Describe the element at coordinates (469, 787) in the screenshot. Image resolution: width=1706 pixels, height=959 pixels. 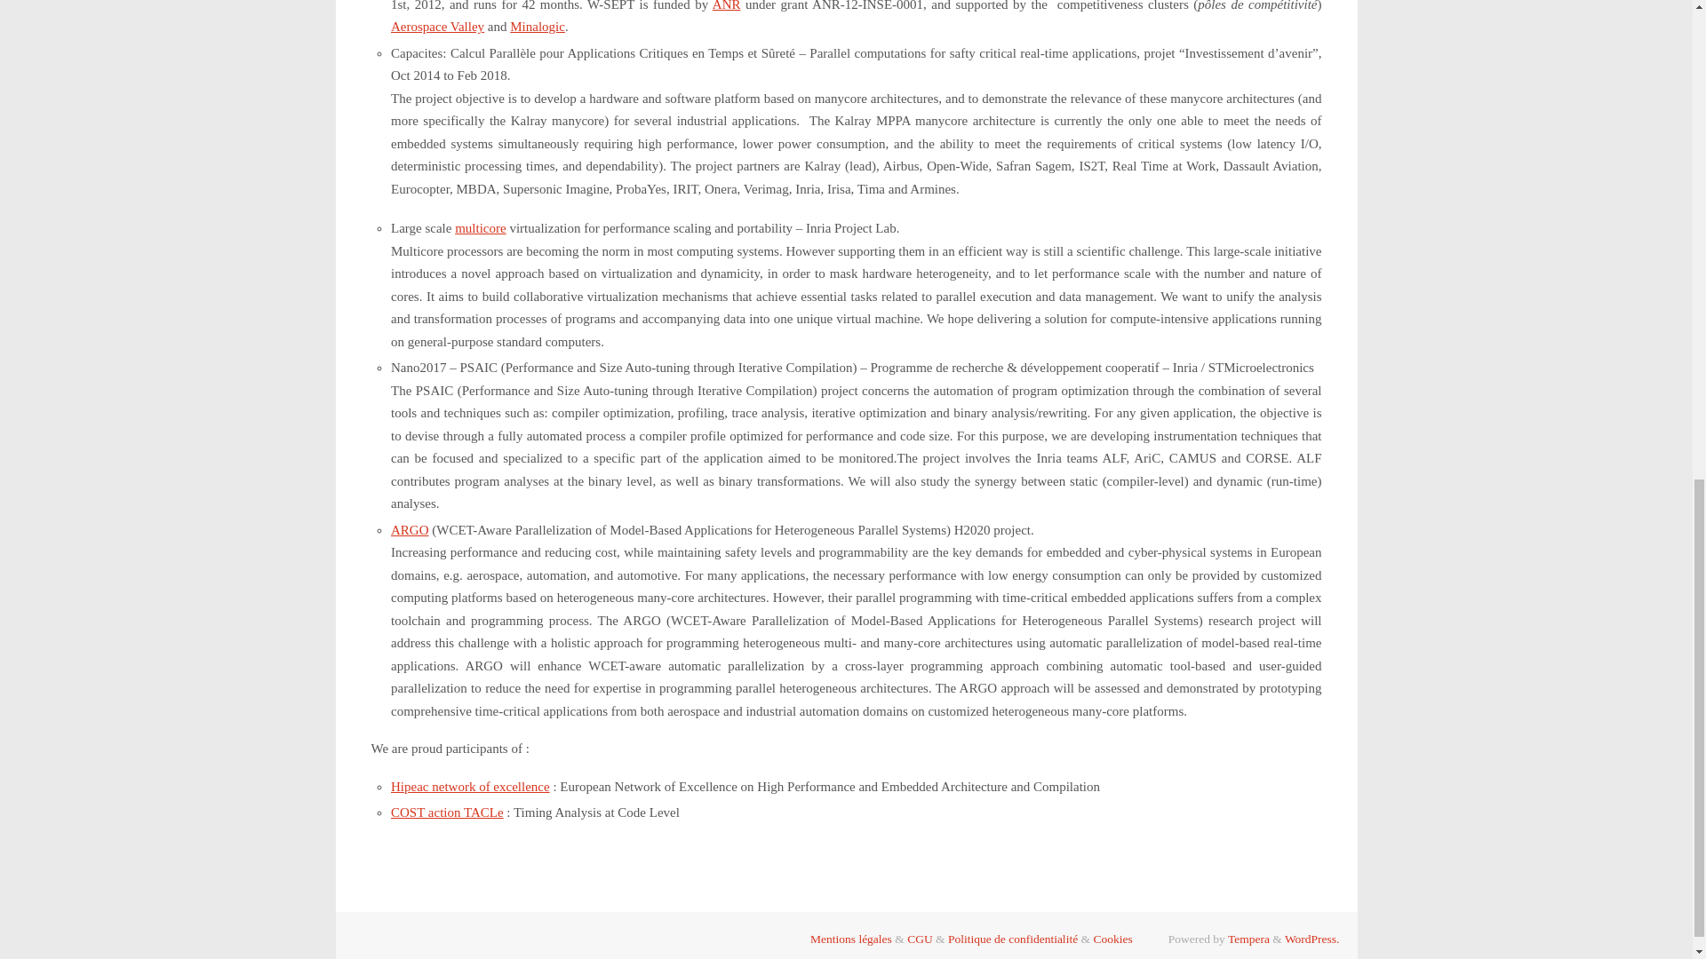
I see `Hipeac network of excellence` at that location.